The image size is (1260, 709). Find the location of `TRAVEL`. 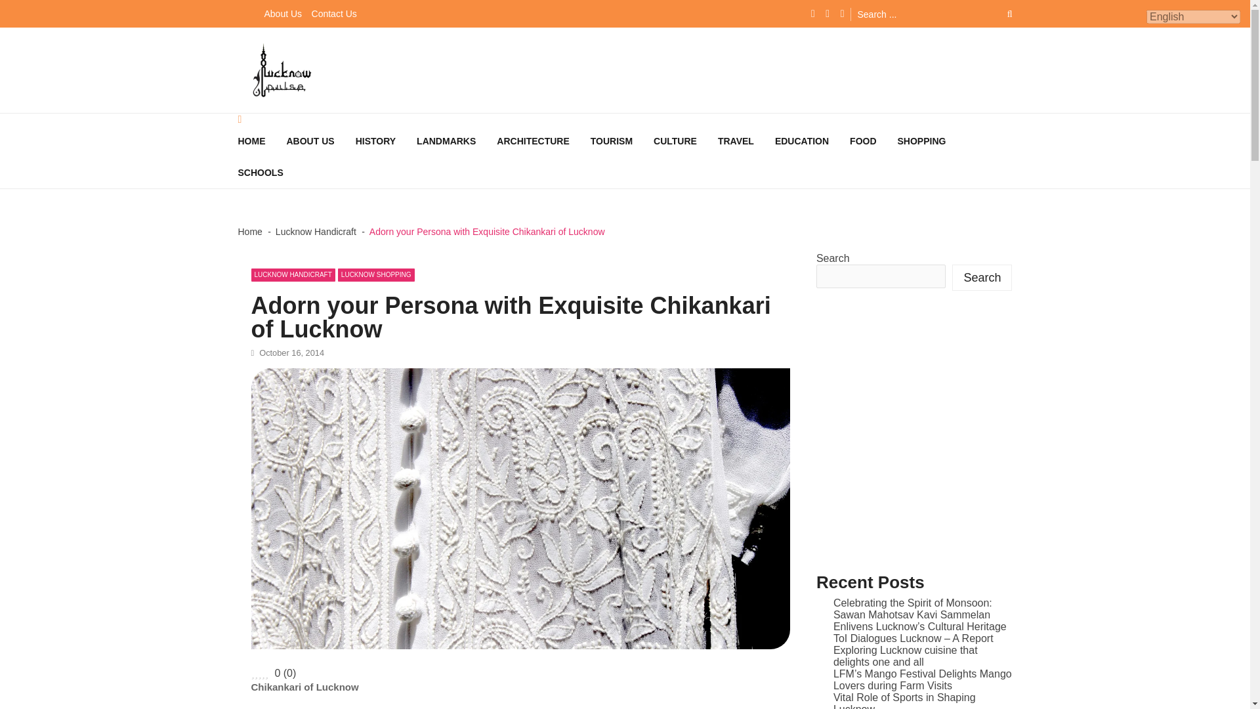

TRAVEL is located at coordinates (746, 140).